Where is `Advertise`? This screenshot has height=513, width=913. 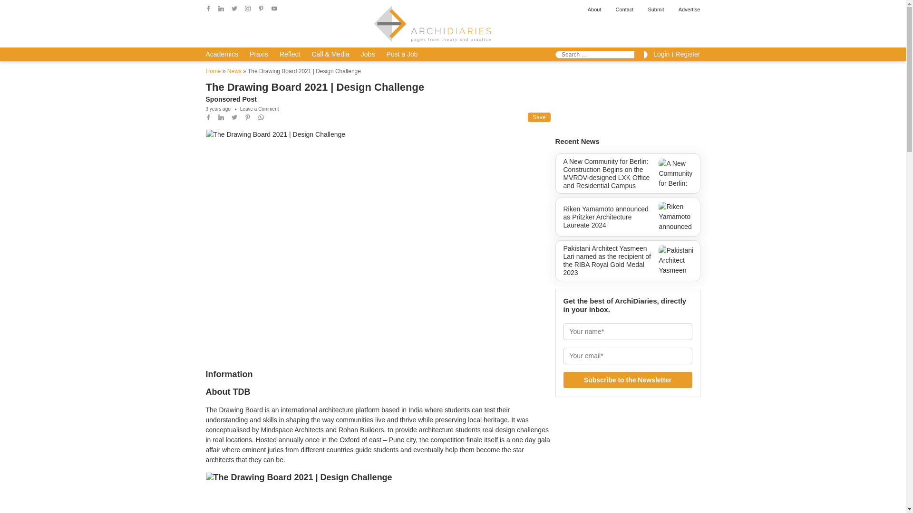 Advertise is located at coordinates (689, 9).